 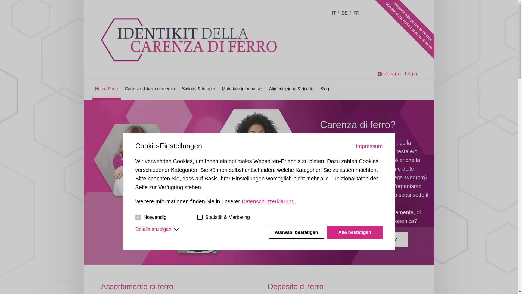 I want to click on Carenza di ferro e anemia, so click(x=150, y=89).